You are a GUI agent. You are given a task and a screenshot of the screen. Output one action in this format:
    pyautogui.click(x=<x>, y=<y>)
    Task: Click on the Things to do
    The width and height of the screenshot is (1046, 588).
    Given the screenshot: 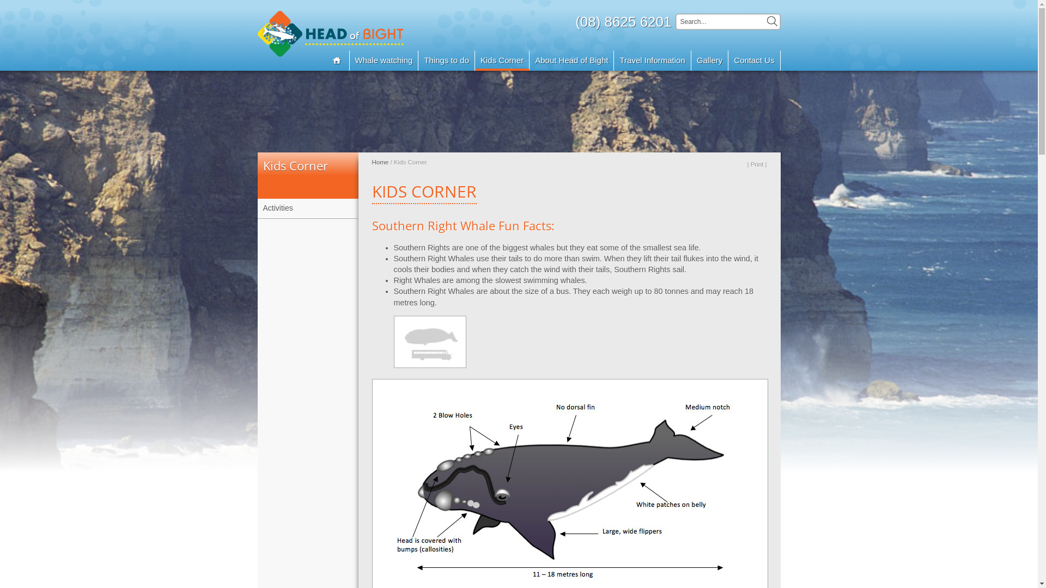 What is the action you would take?
    pyautogui.click(x=447, y=61)
    